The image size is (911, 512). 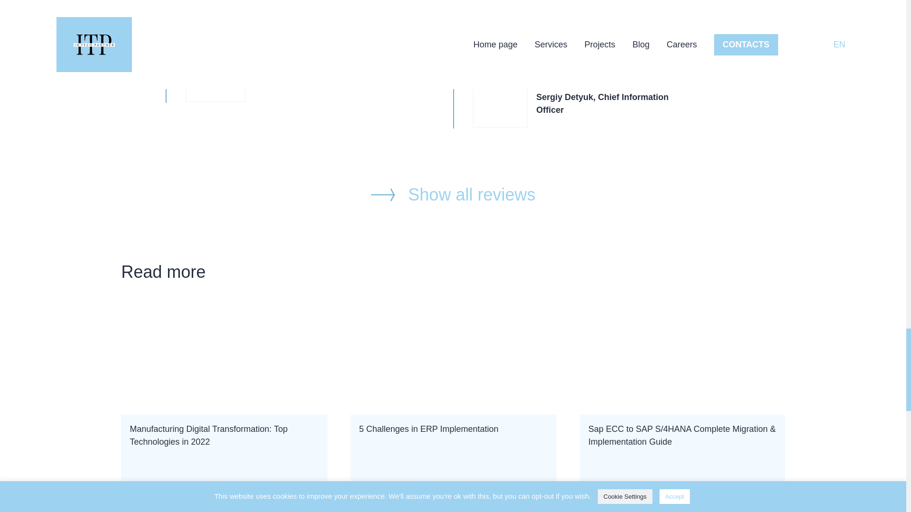 I want to click on Show all reviews, so click(x=454, y=410).